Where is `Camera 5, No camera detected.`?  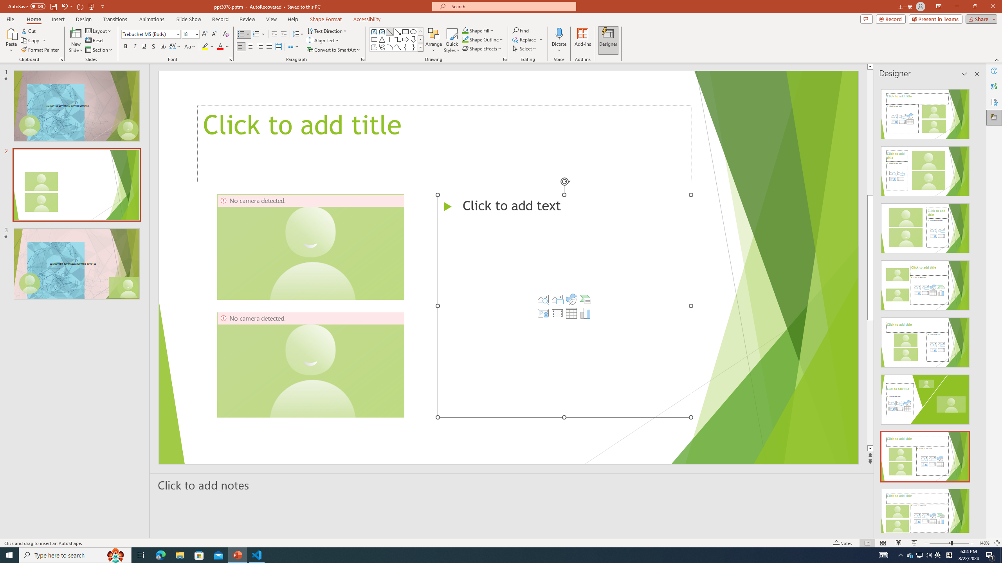 Camera 5, No camera detected. is located at coordinates (310, 364).